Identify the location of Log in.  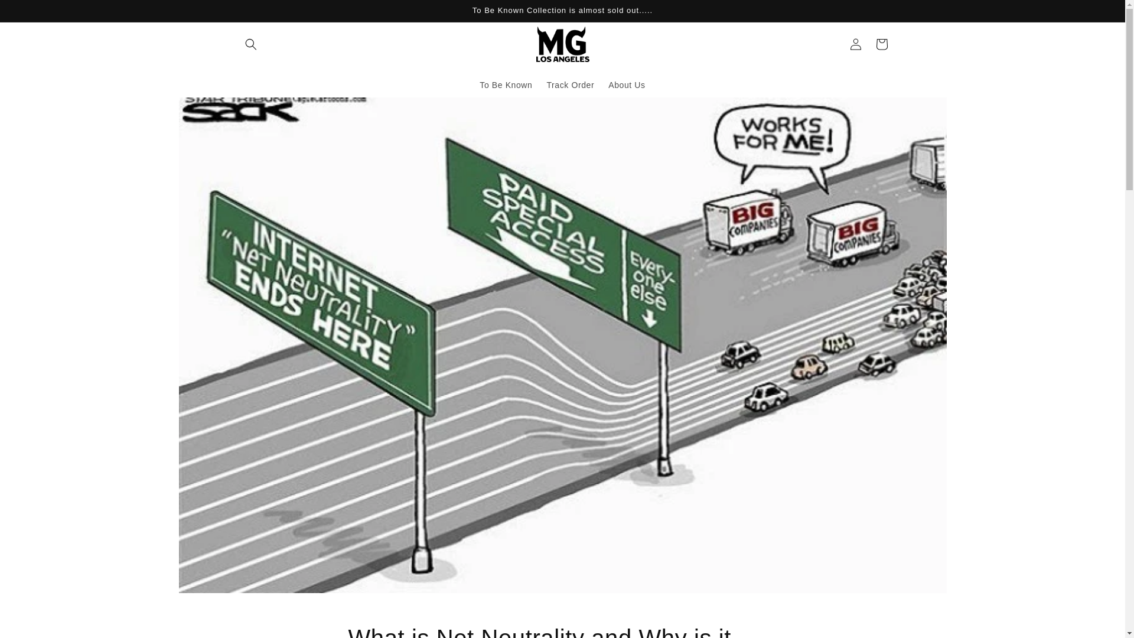
(855, 44).